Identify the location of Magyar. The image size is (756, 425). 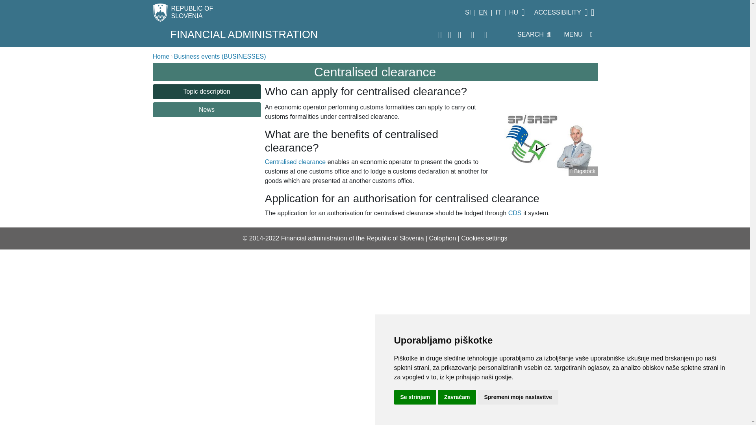
(513, 13).